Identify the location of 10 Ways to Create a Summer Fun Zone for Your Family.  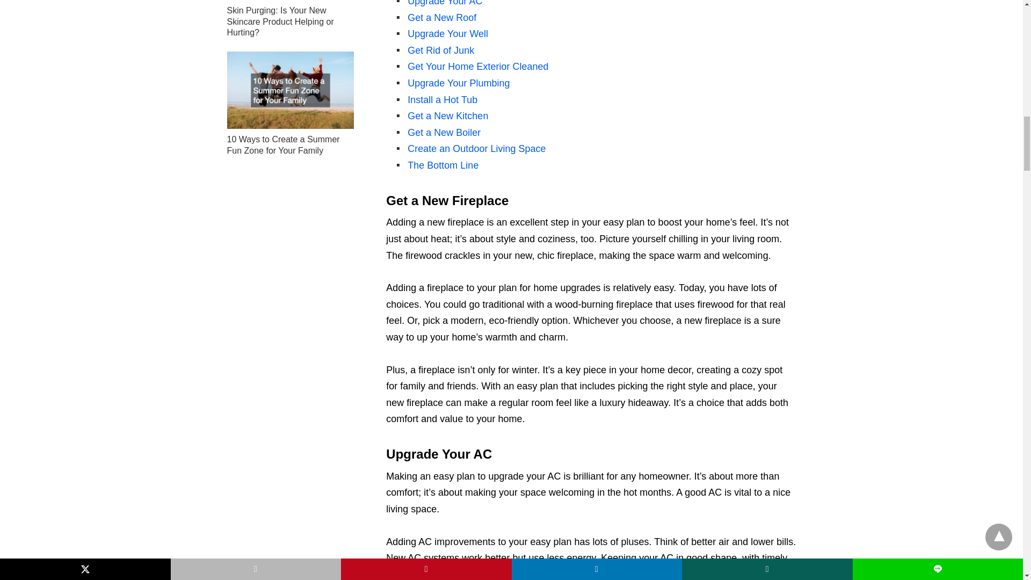
(290, 90).